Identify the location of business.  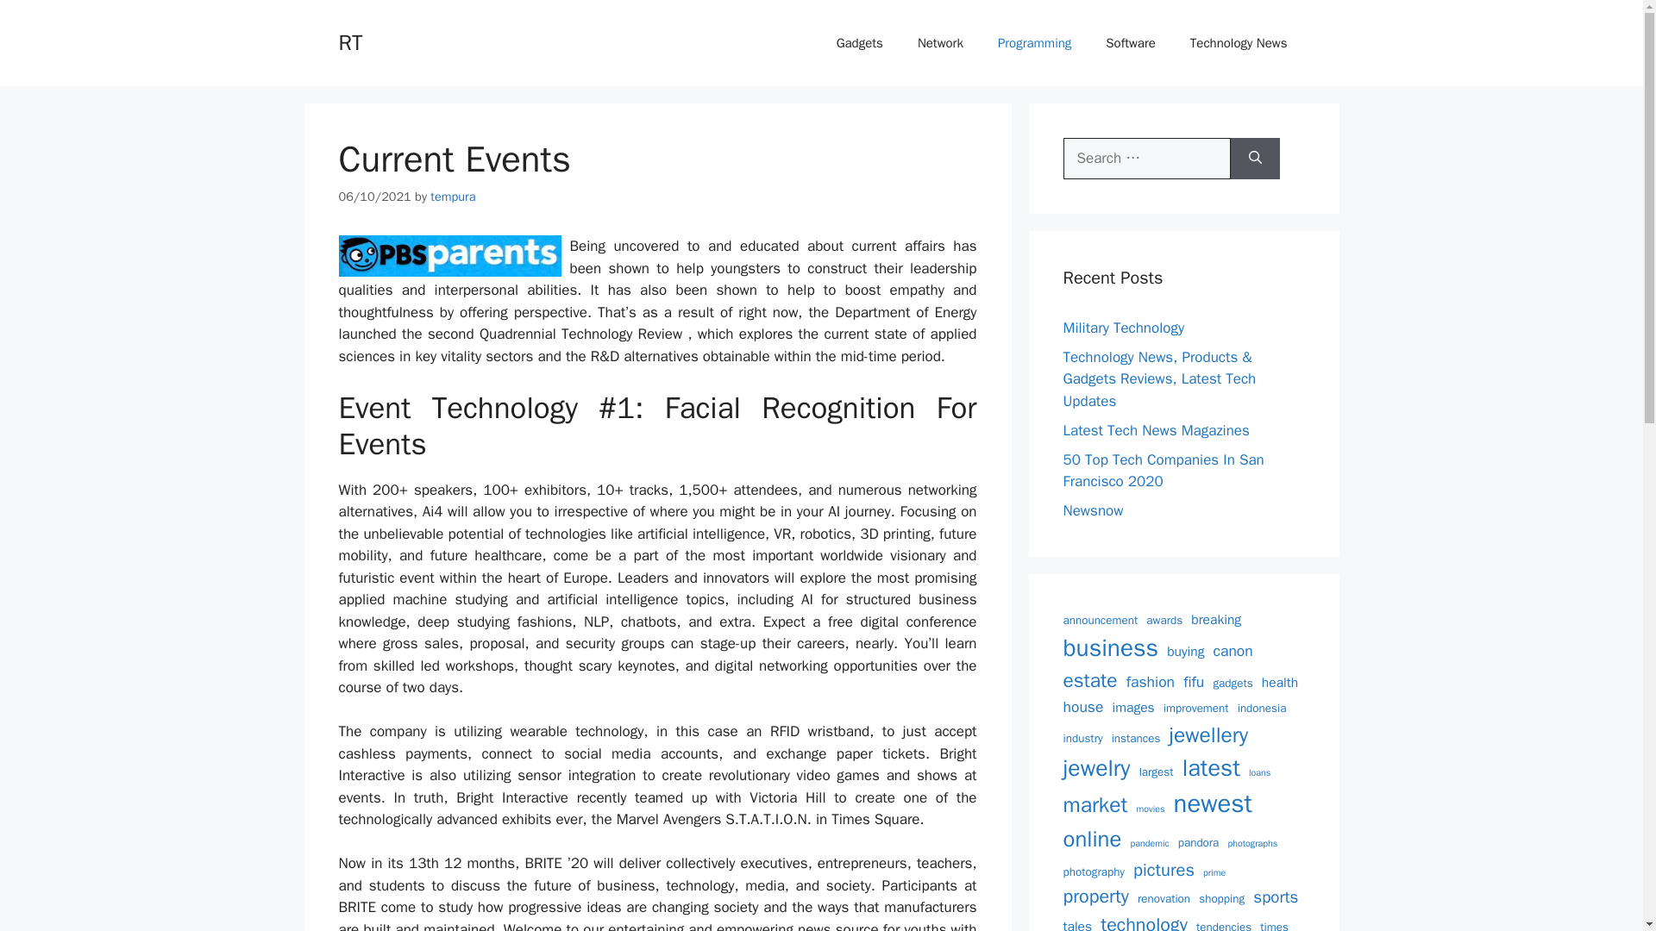
(1110, 648).